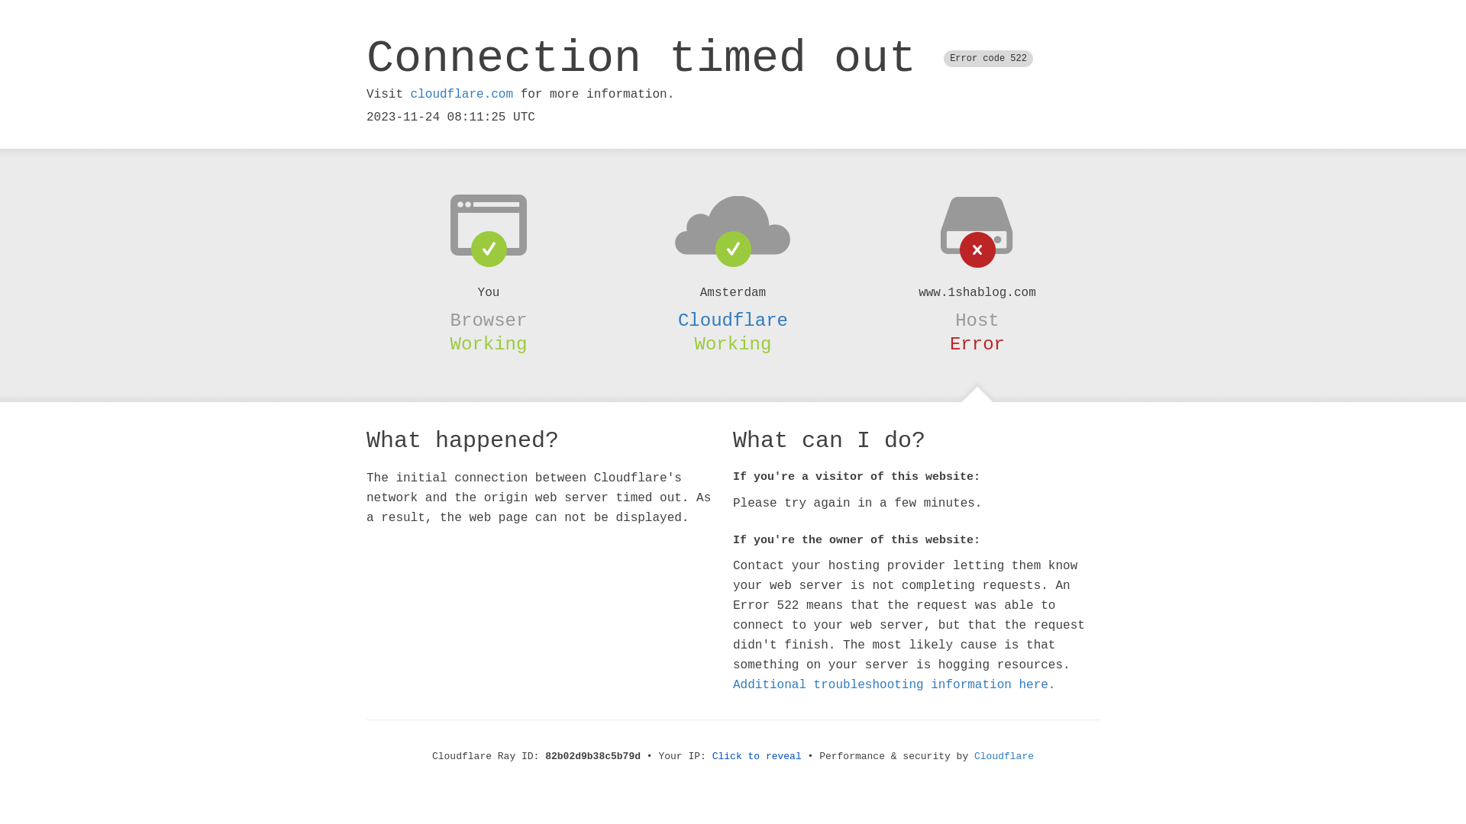 This screenshot has height=824, width=1466. I want to click on Cloudflare, so click(1004, 757).